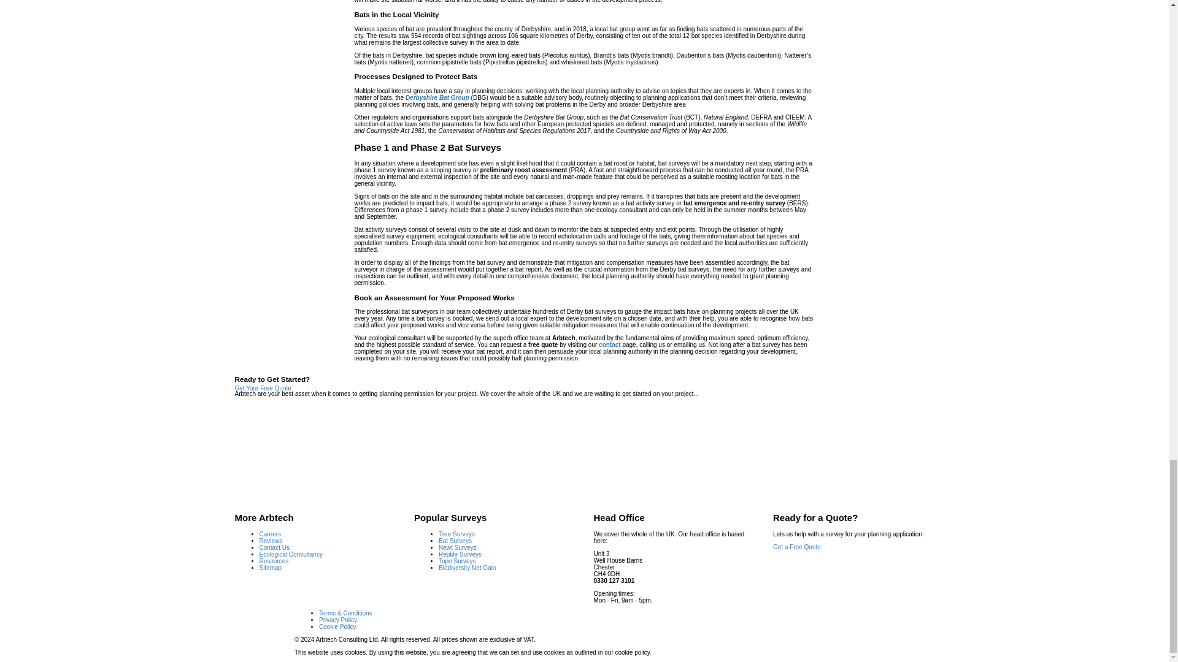 The height and width of the screenshot is (662, 1178). What do you see at coordinates (271, 539) in the screenshot?
I see `Reviews` at bounding box center [271, 539].